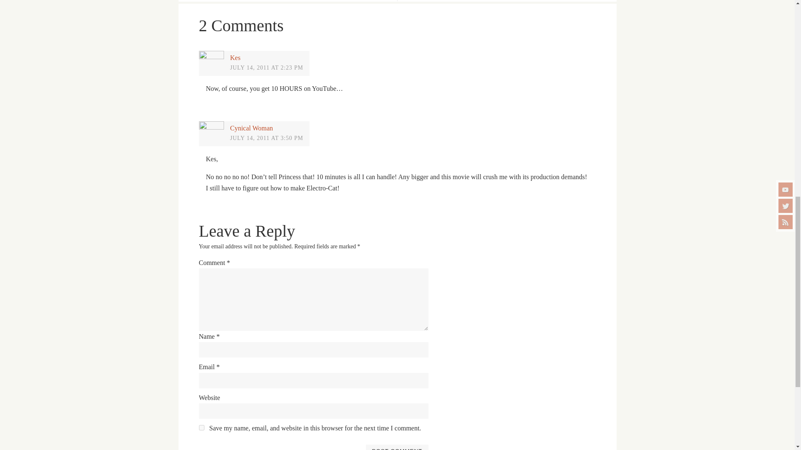 The image size is (801, 450). I want to click on Post Comment, so click(397, 447).